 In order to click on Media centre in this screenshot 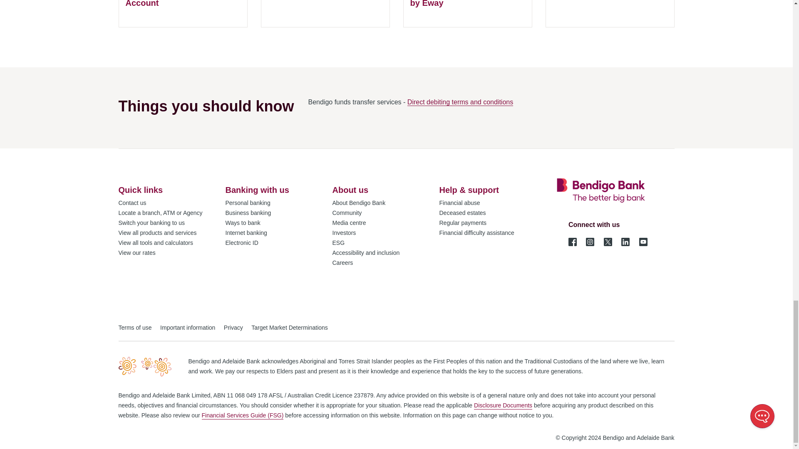, I will do `click(349, 222)`.